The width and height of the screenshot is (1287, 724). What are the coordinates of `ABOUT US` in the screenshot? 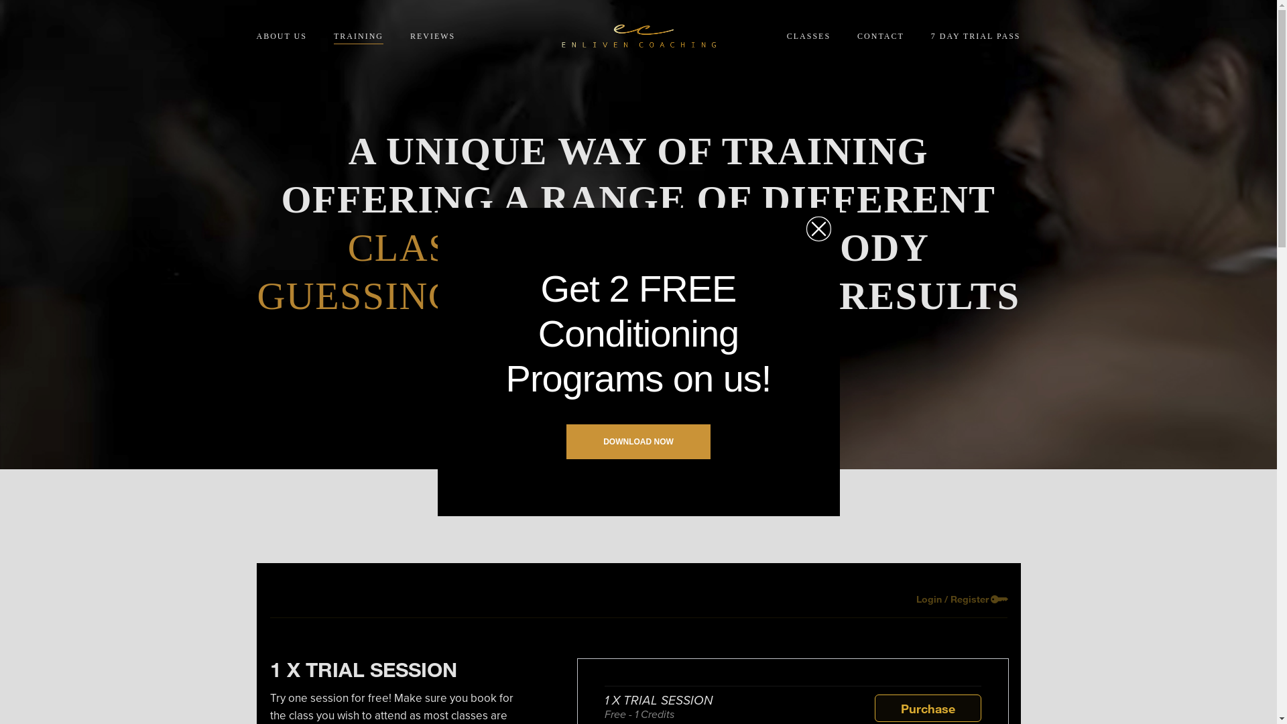 It's located at (282, 36).